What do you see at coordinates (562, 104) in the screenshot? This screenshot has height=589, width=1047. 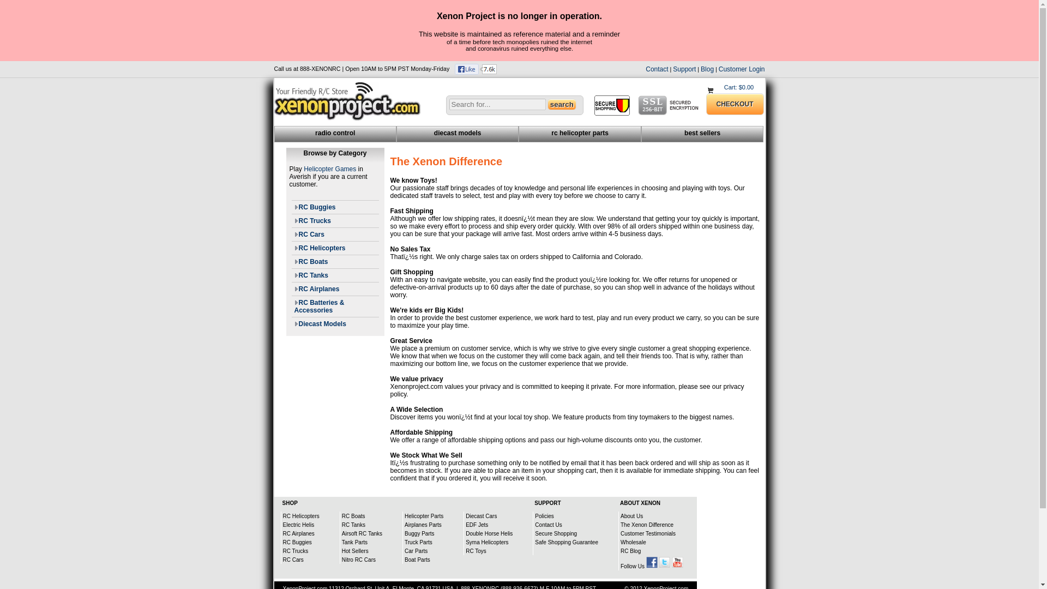 I see `search` at bounding box center [562, 104].